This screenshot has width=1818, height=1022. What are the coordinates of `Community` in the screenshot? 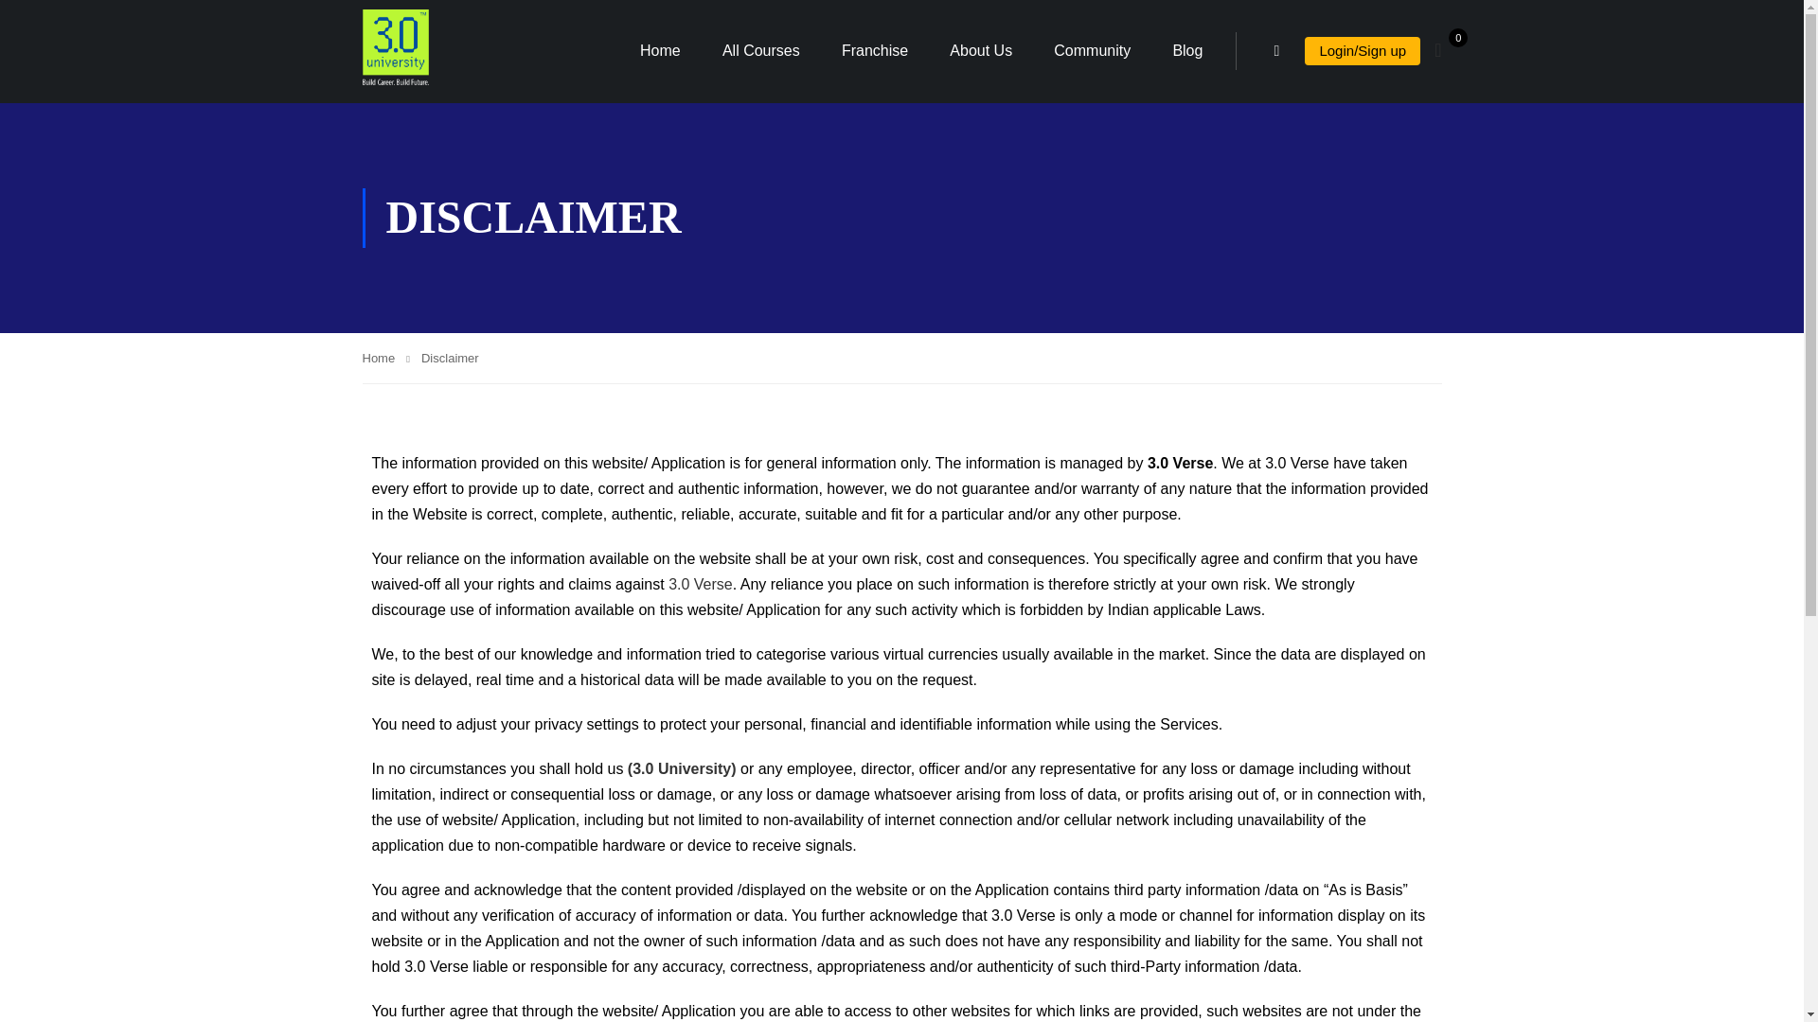 It's located at (1091, 51).